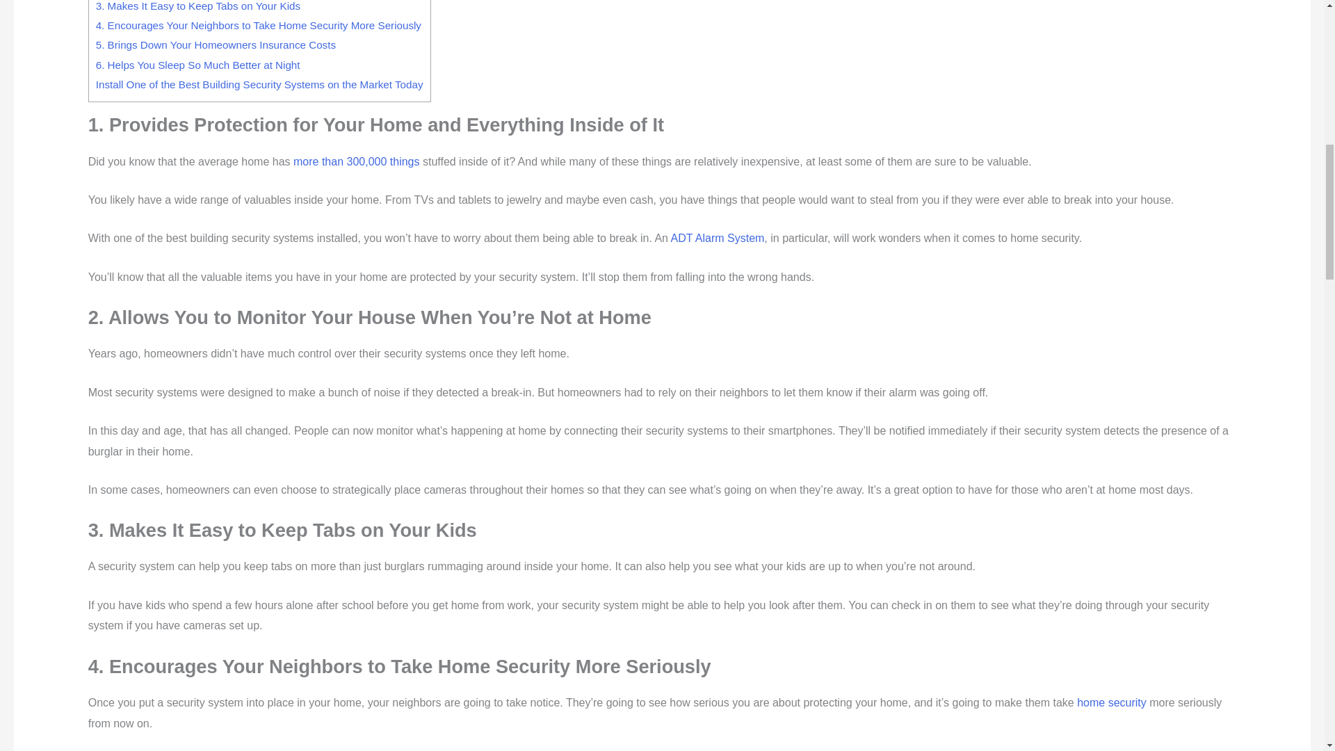 The image size is (1335, 751). What do you see at coordinates (1112, 702) in the screenshot?
I see `home security` at bounding box center [1112, 702].